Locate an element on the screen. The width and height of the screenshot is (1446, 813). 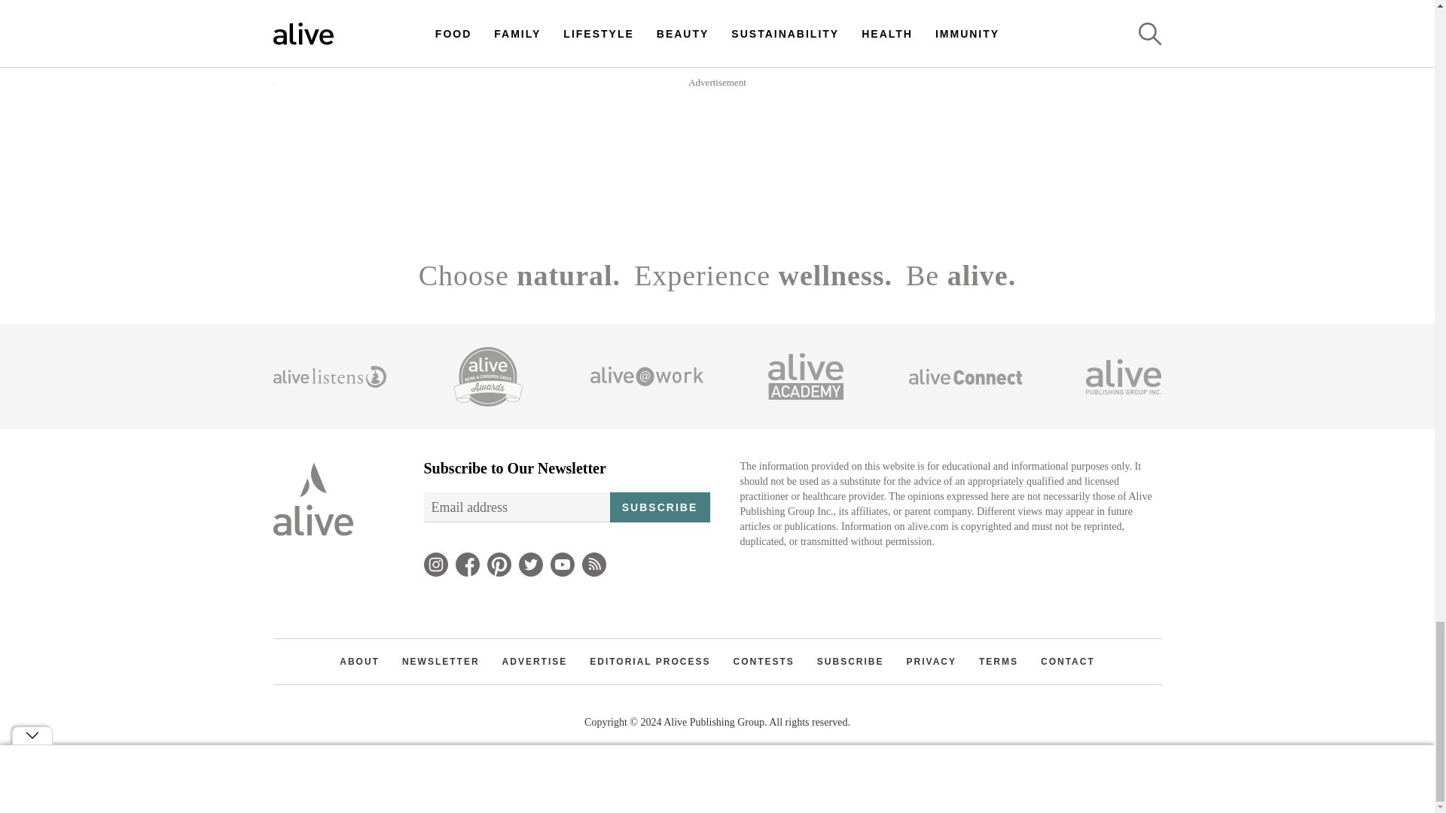
LIFESTYLE is located at coordinates (604, 118).